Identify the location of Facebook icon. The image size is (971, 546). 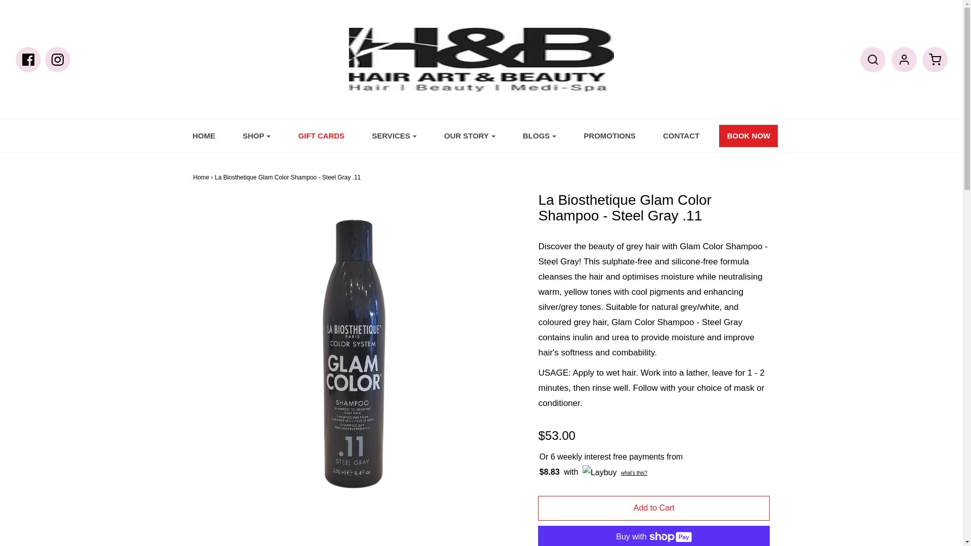
(28, 59).